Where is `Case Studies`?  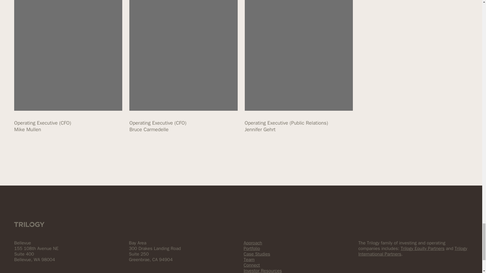
Case Studies is located at coordinates (257, 254).